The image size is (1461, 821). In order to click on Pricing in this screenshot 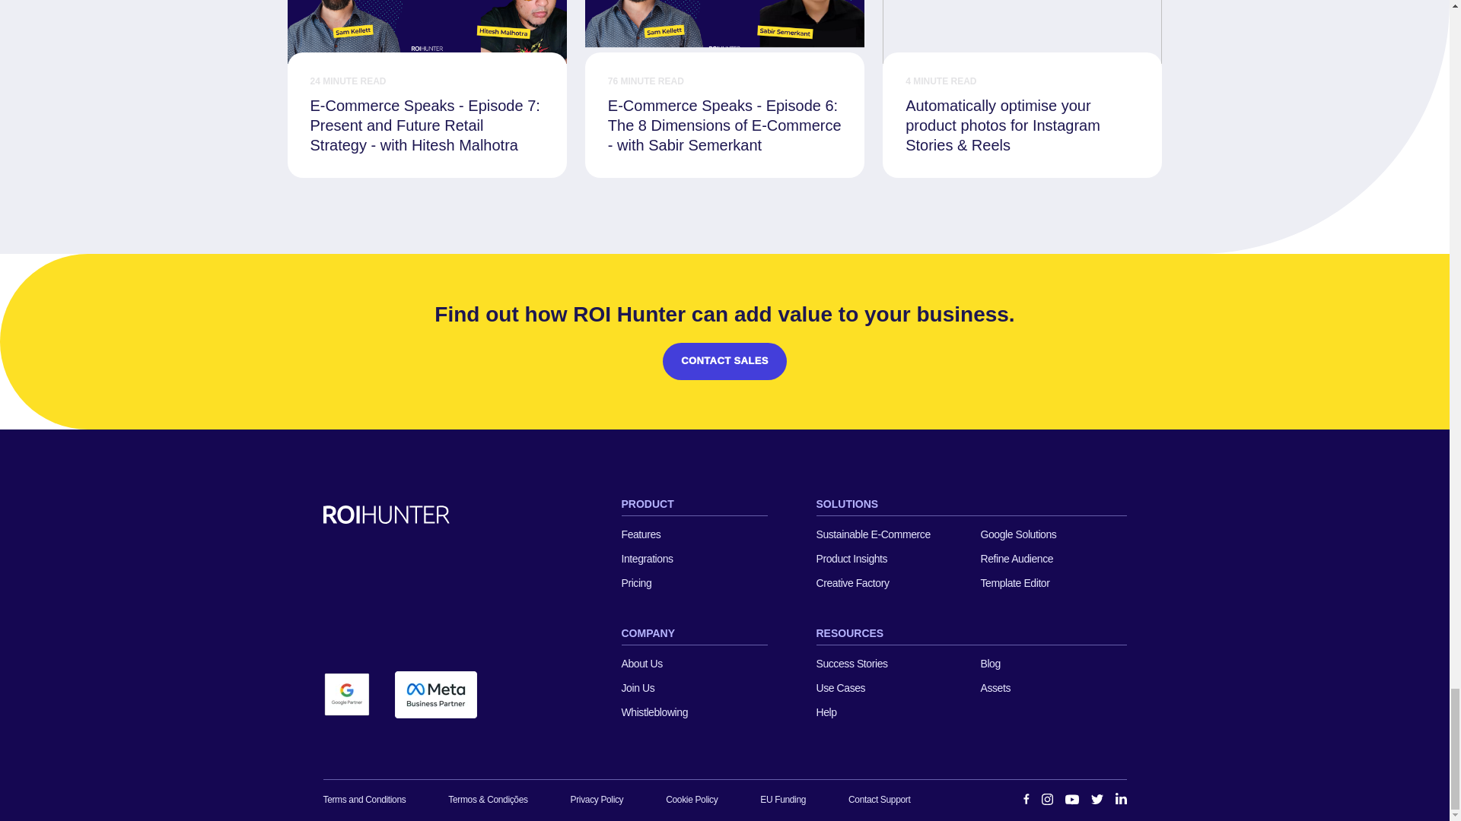, I will do `click(694, 582)`.